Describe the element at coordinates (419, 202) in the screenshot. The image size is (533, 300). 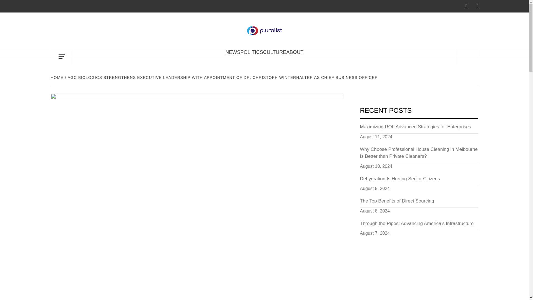
I see `The Top Benefits of Direct Sourcing` at that location.